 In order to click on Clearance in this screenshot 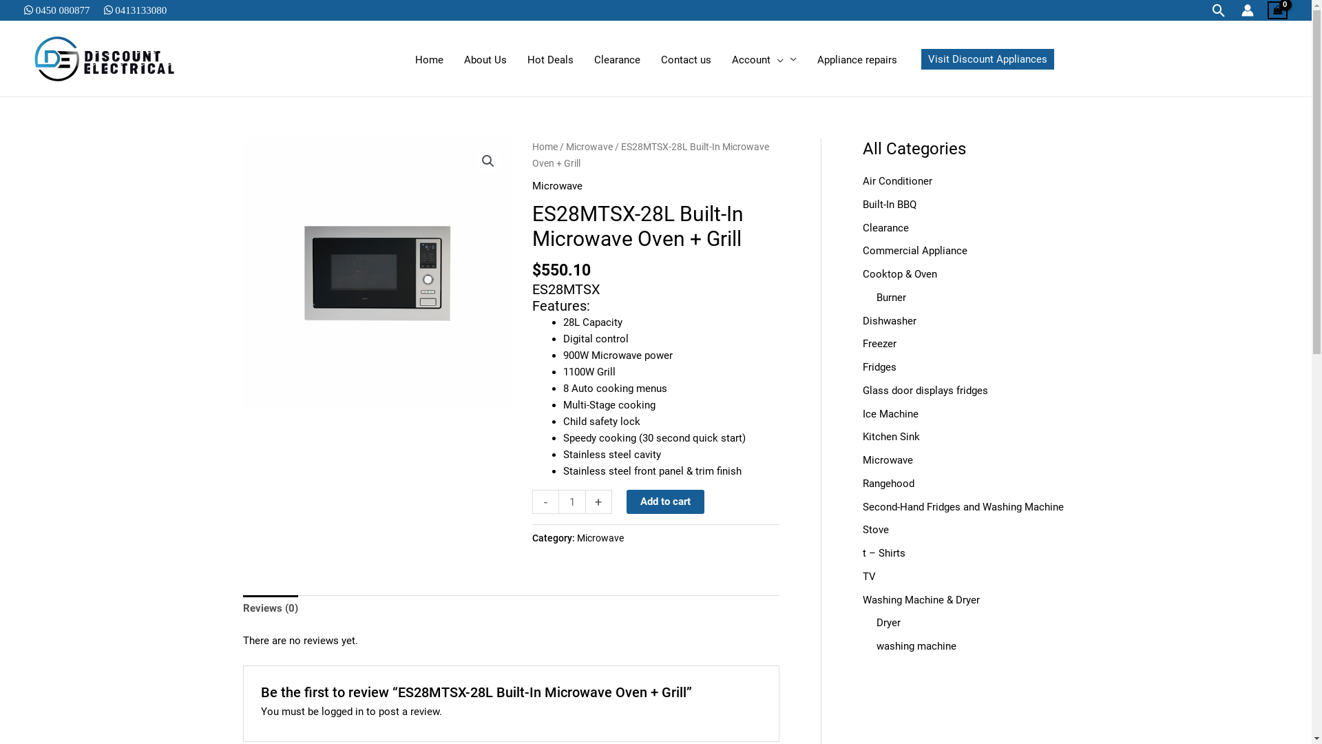, I will do `click(617, 60)`.